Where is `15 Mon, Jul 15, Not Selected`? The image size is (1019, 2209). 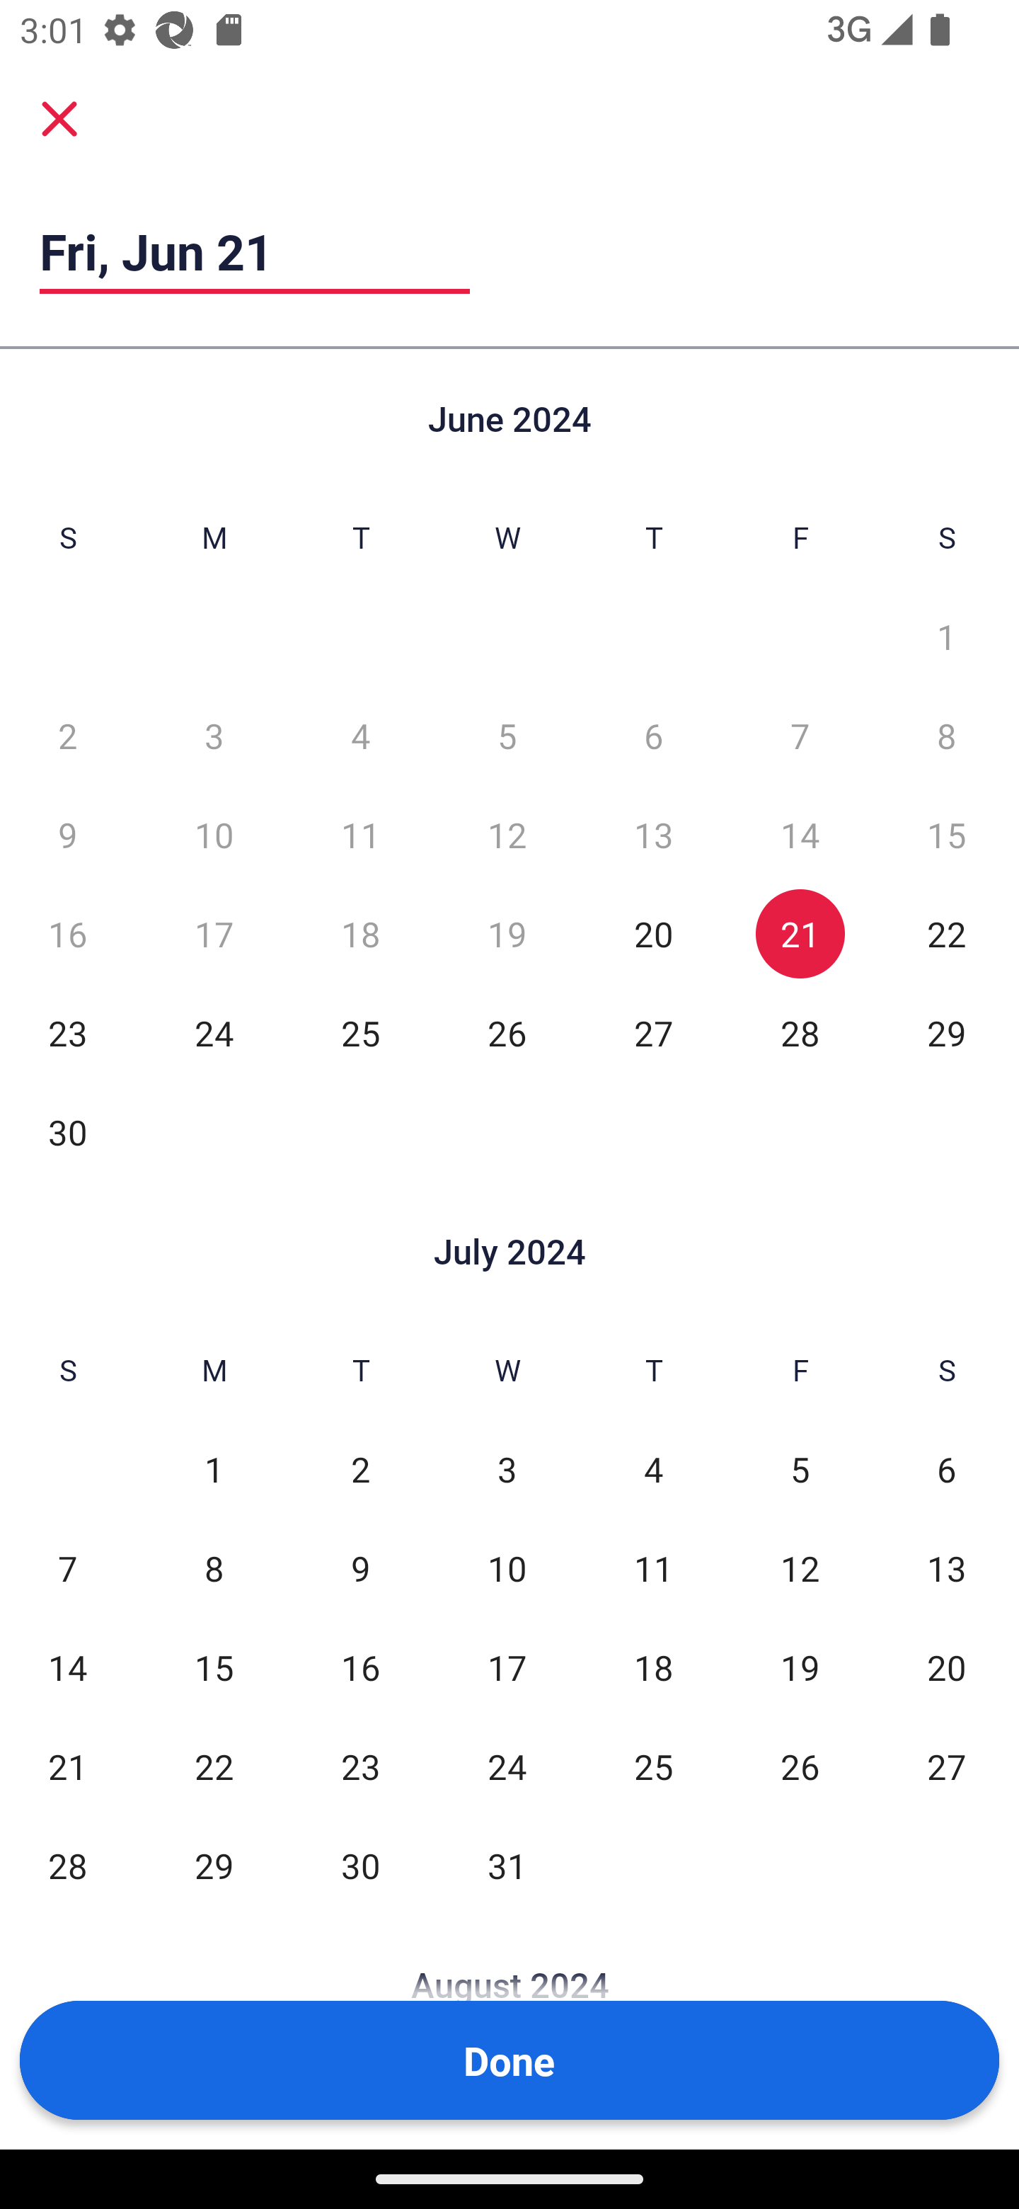
15 Mon, Jul 15, Not Selected is located at coordinates (214, 1667).